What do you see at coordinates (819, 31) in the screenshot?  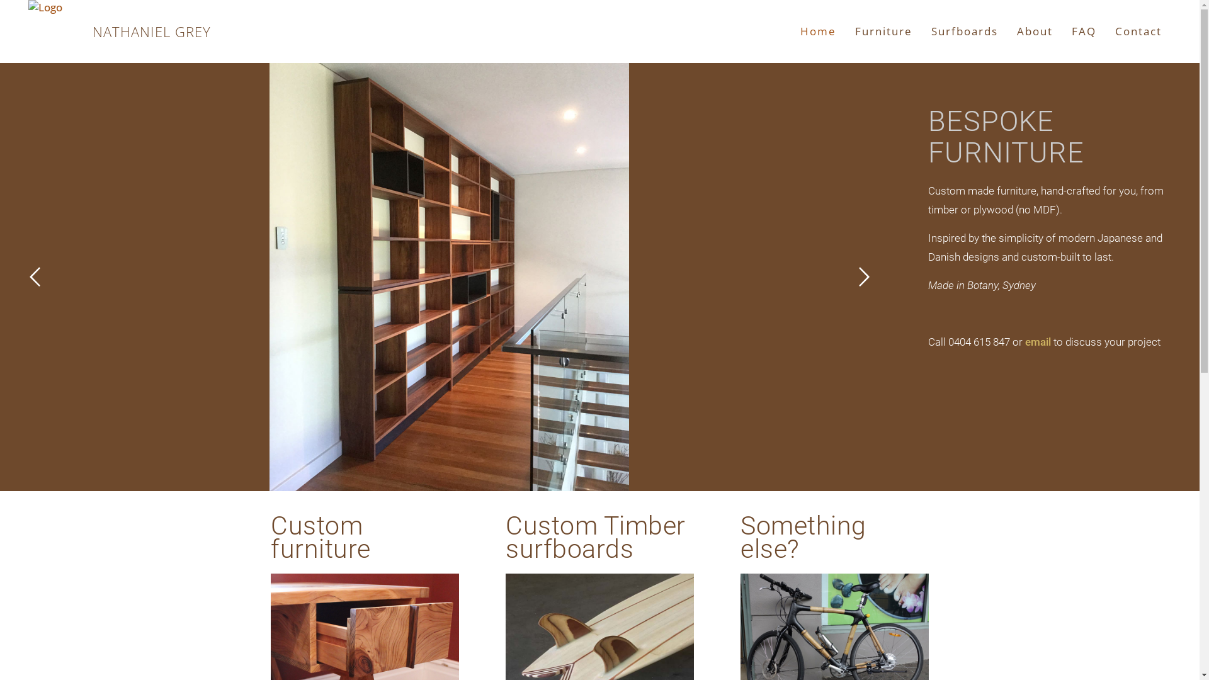 I see `Home` at bounding box center [819, 31].